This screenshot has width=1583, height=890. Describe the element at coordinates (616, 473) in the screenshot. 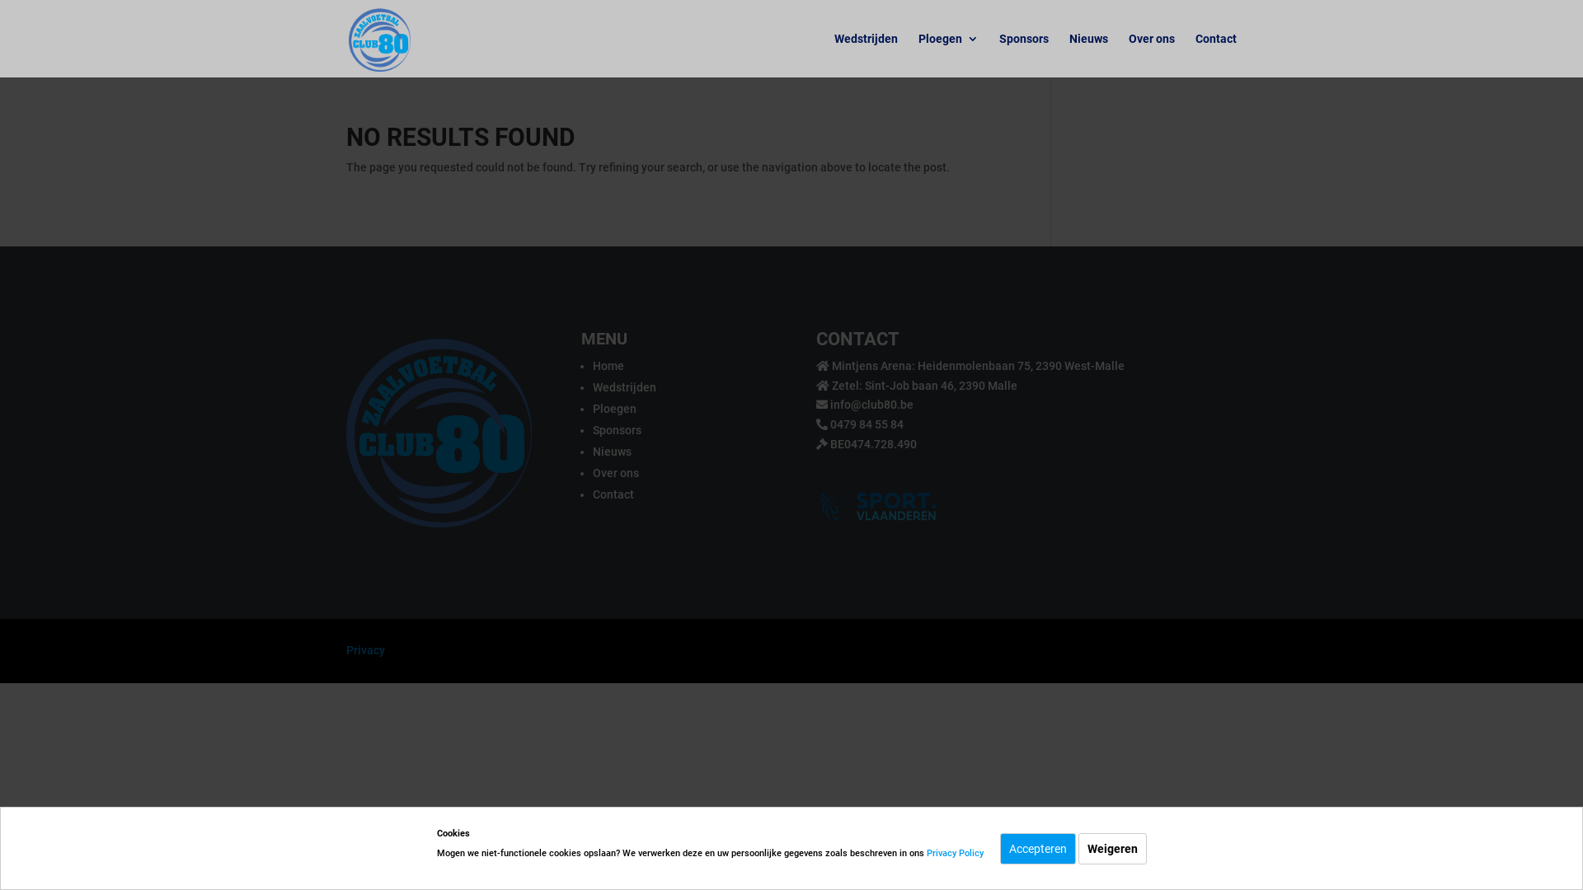

I see `Over ons` at that location.